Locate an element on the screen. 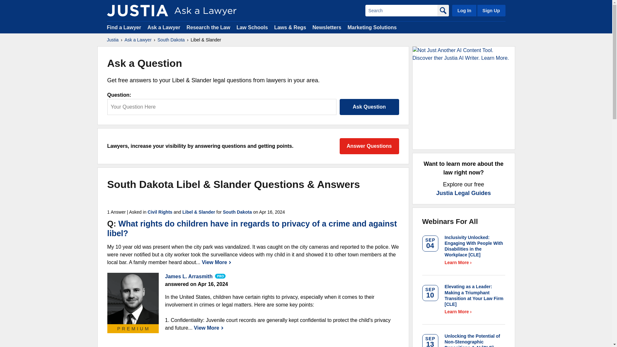  Log In is located at coordinates (464, 10).